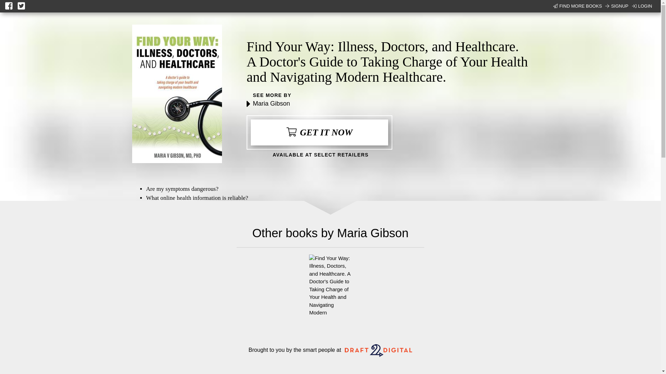 Image resolution: width=666 pixels, height=374 pixels. What do you see at coordinates (271, 103) in the screenshot?
I see `Maria Gibson` at bounding box center [271, 103].